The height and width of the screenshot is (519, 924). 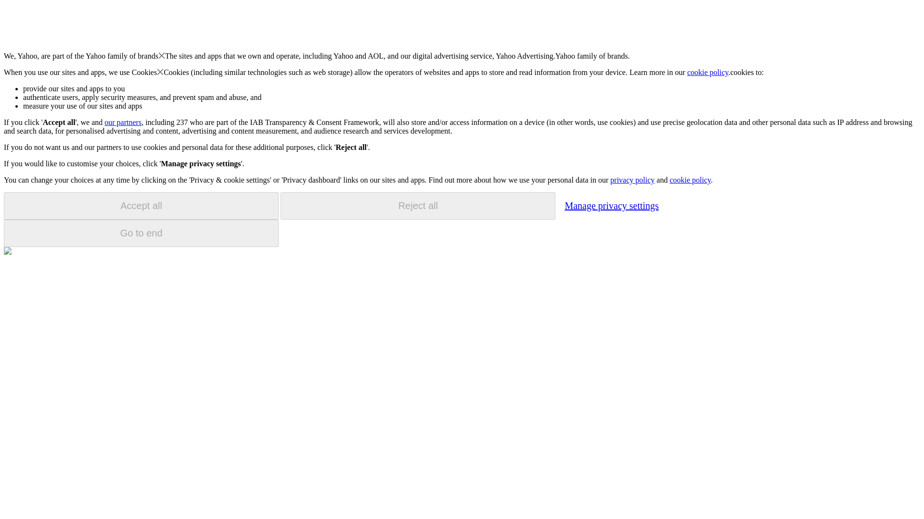 I want to click on privacy policy, so click(x=632, y=180).